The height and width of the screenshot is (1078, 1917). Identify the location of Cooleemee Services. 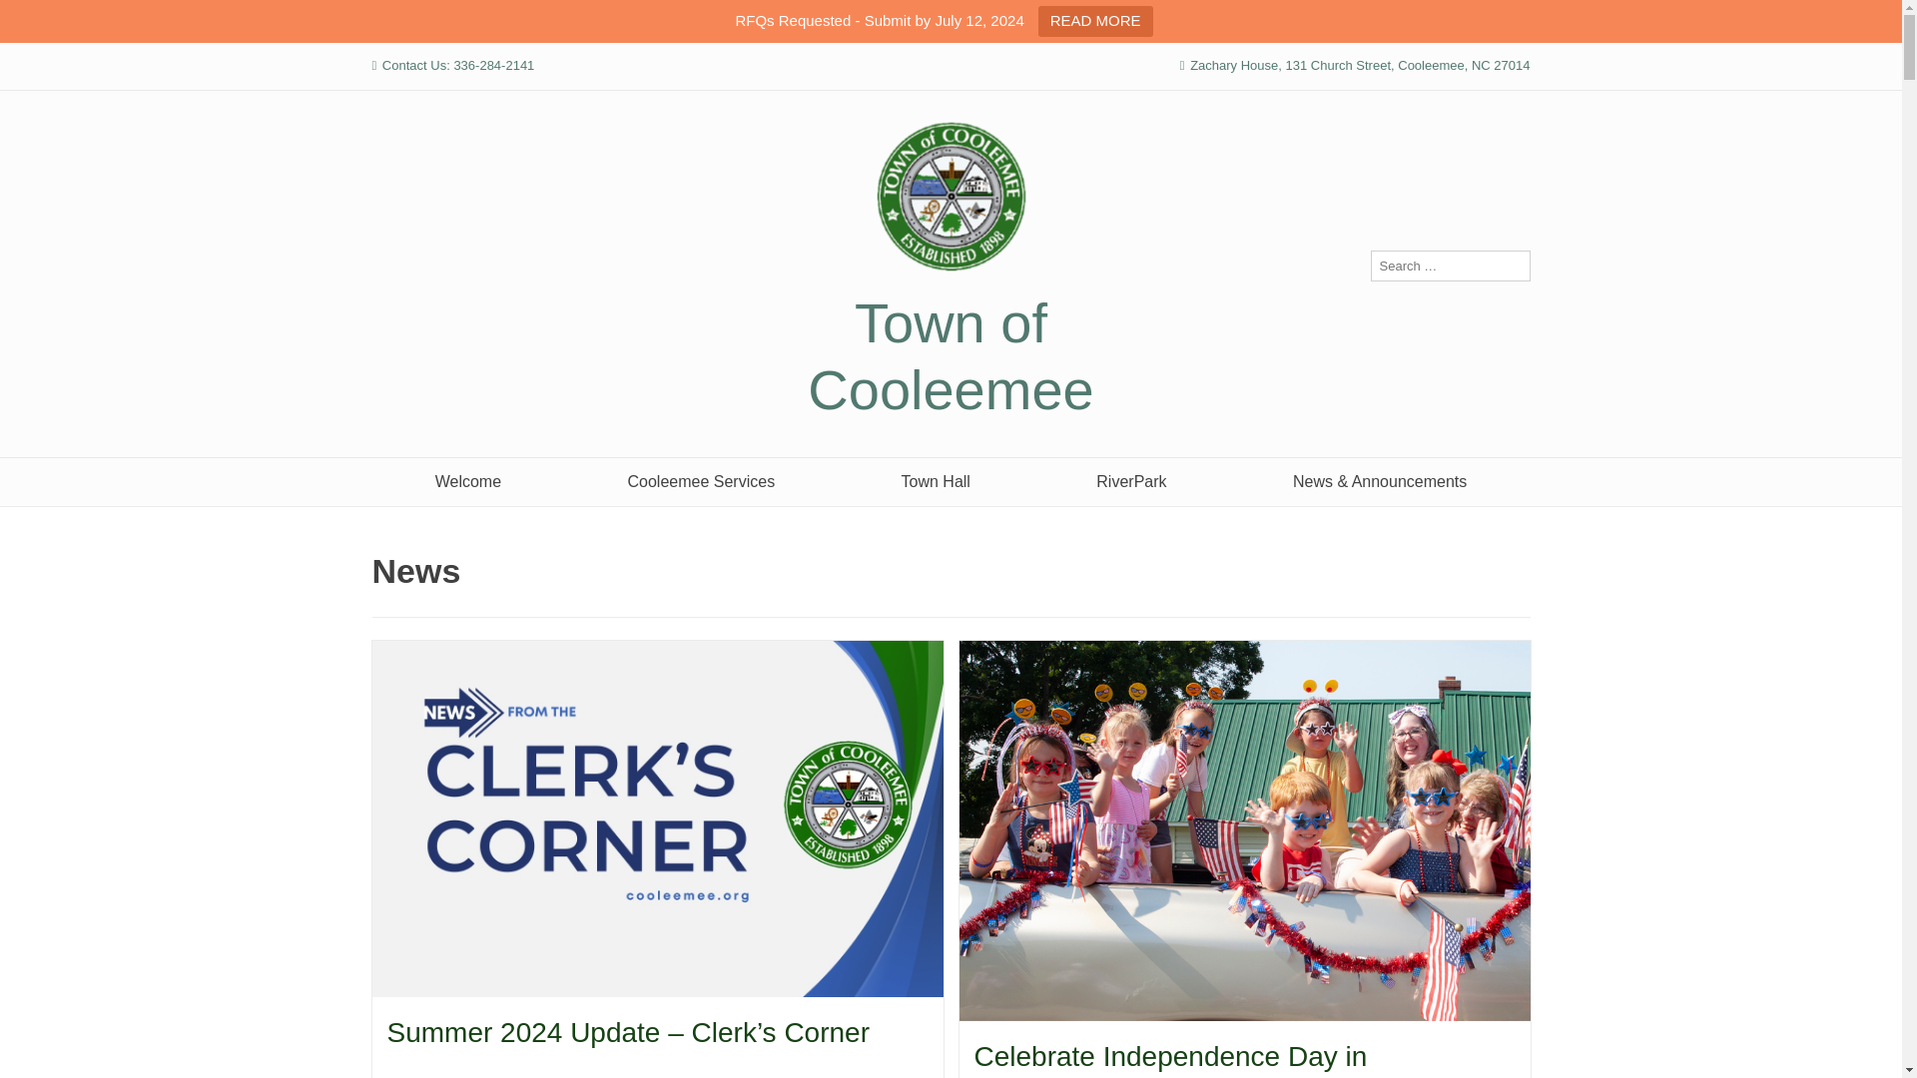
(701, 481).